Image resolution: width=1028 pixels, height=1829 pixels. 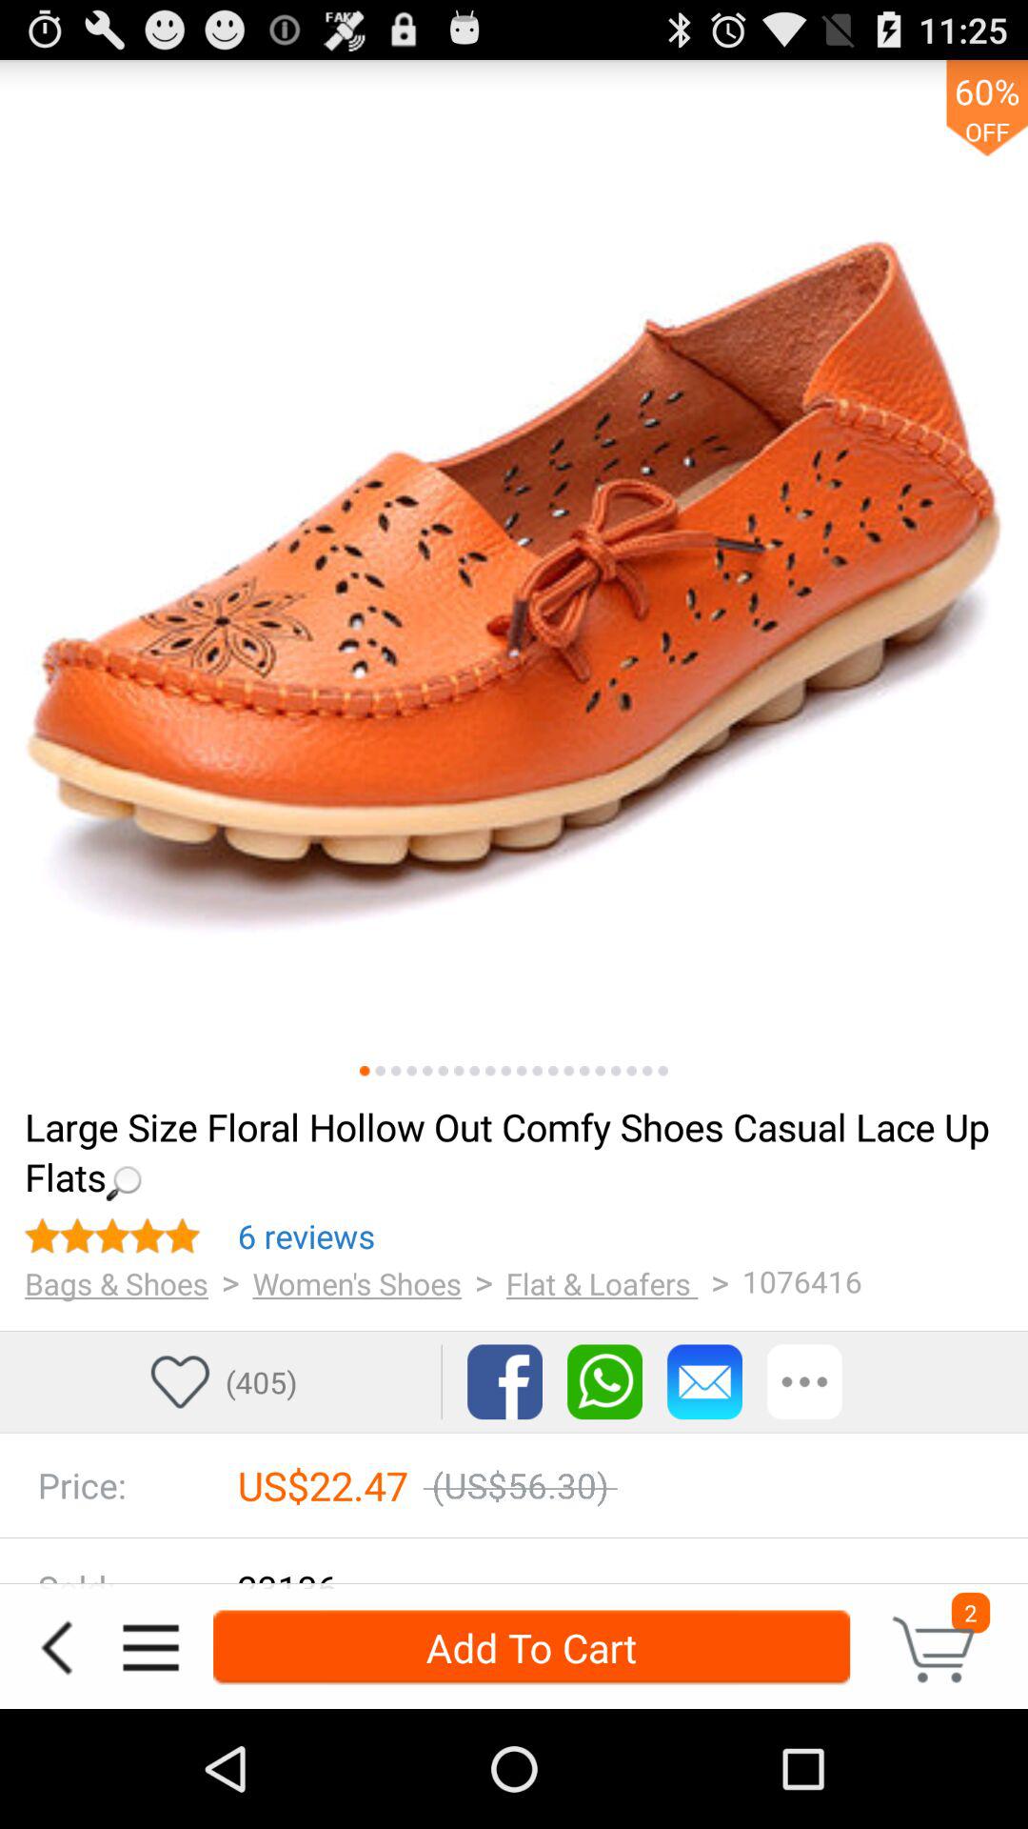 I want to click on go to second sample image, so click(x=381, y=1071).